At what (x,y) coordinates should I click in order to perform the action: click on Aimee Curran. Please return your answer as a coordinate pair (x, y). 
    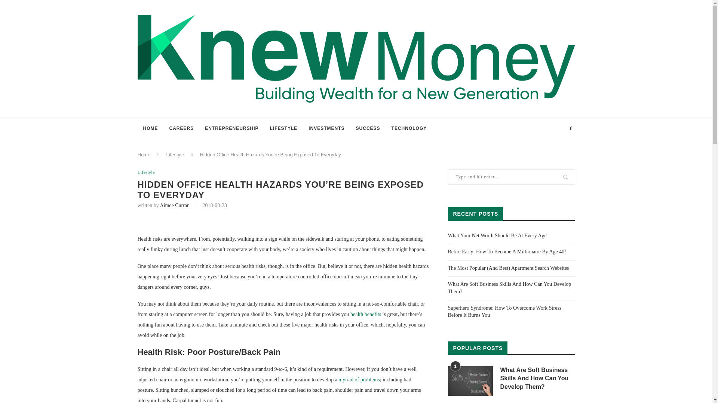
    Looking at the image, I should click on (174, 205).